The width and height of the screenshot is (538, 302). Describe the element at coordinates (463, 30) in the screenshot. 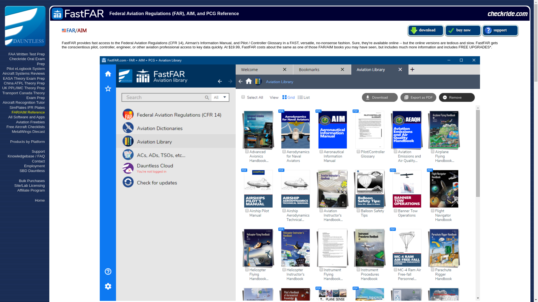

I see `buy now` at that location.